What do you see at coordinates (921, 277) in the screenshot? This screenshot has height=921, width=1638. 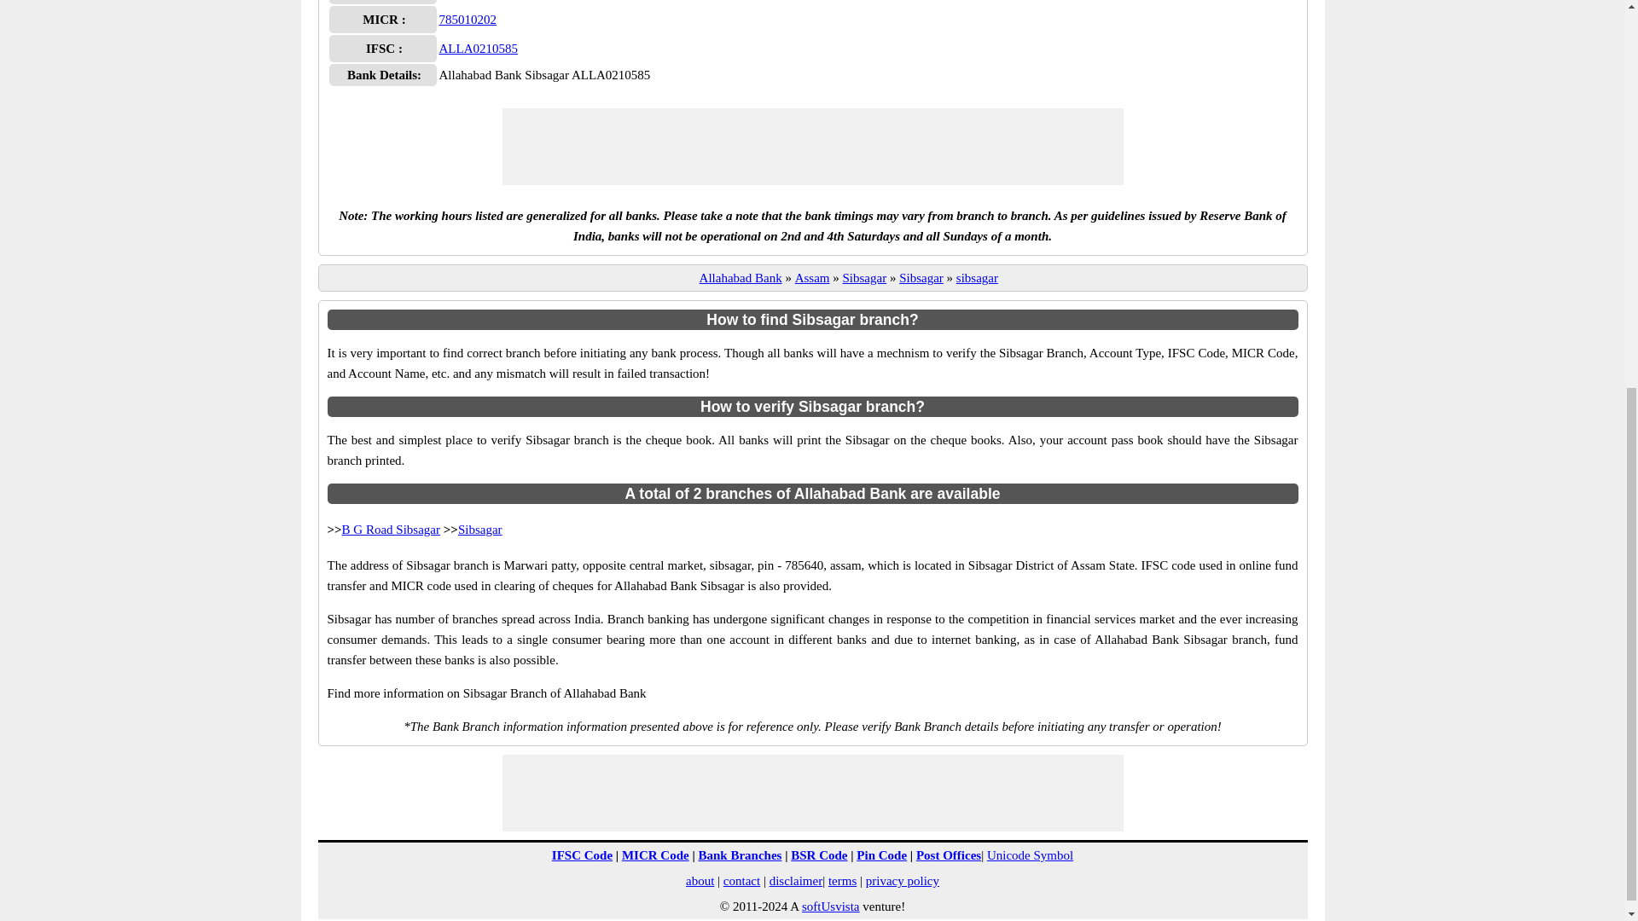 I see `Sibsagar` at bounding box center [921, 277].